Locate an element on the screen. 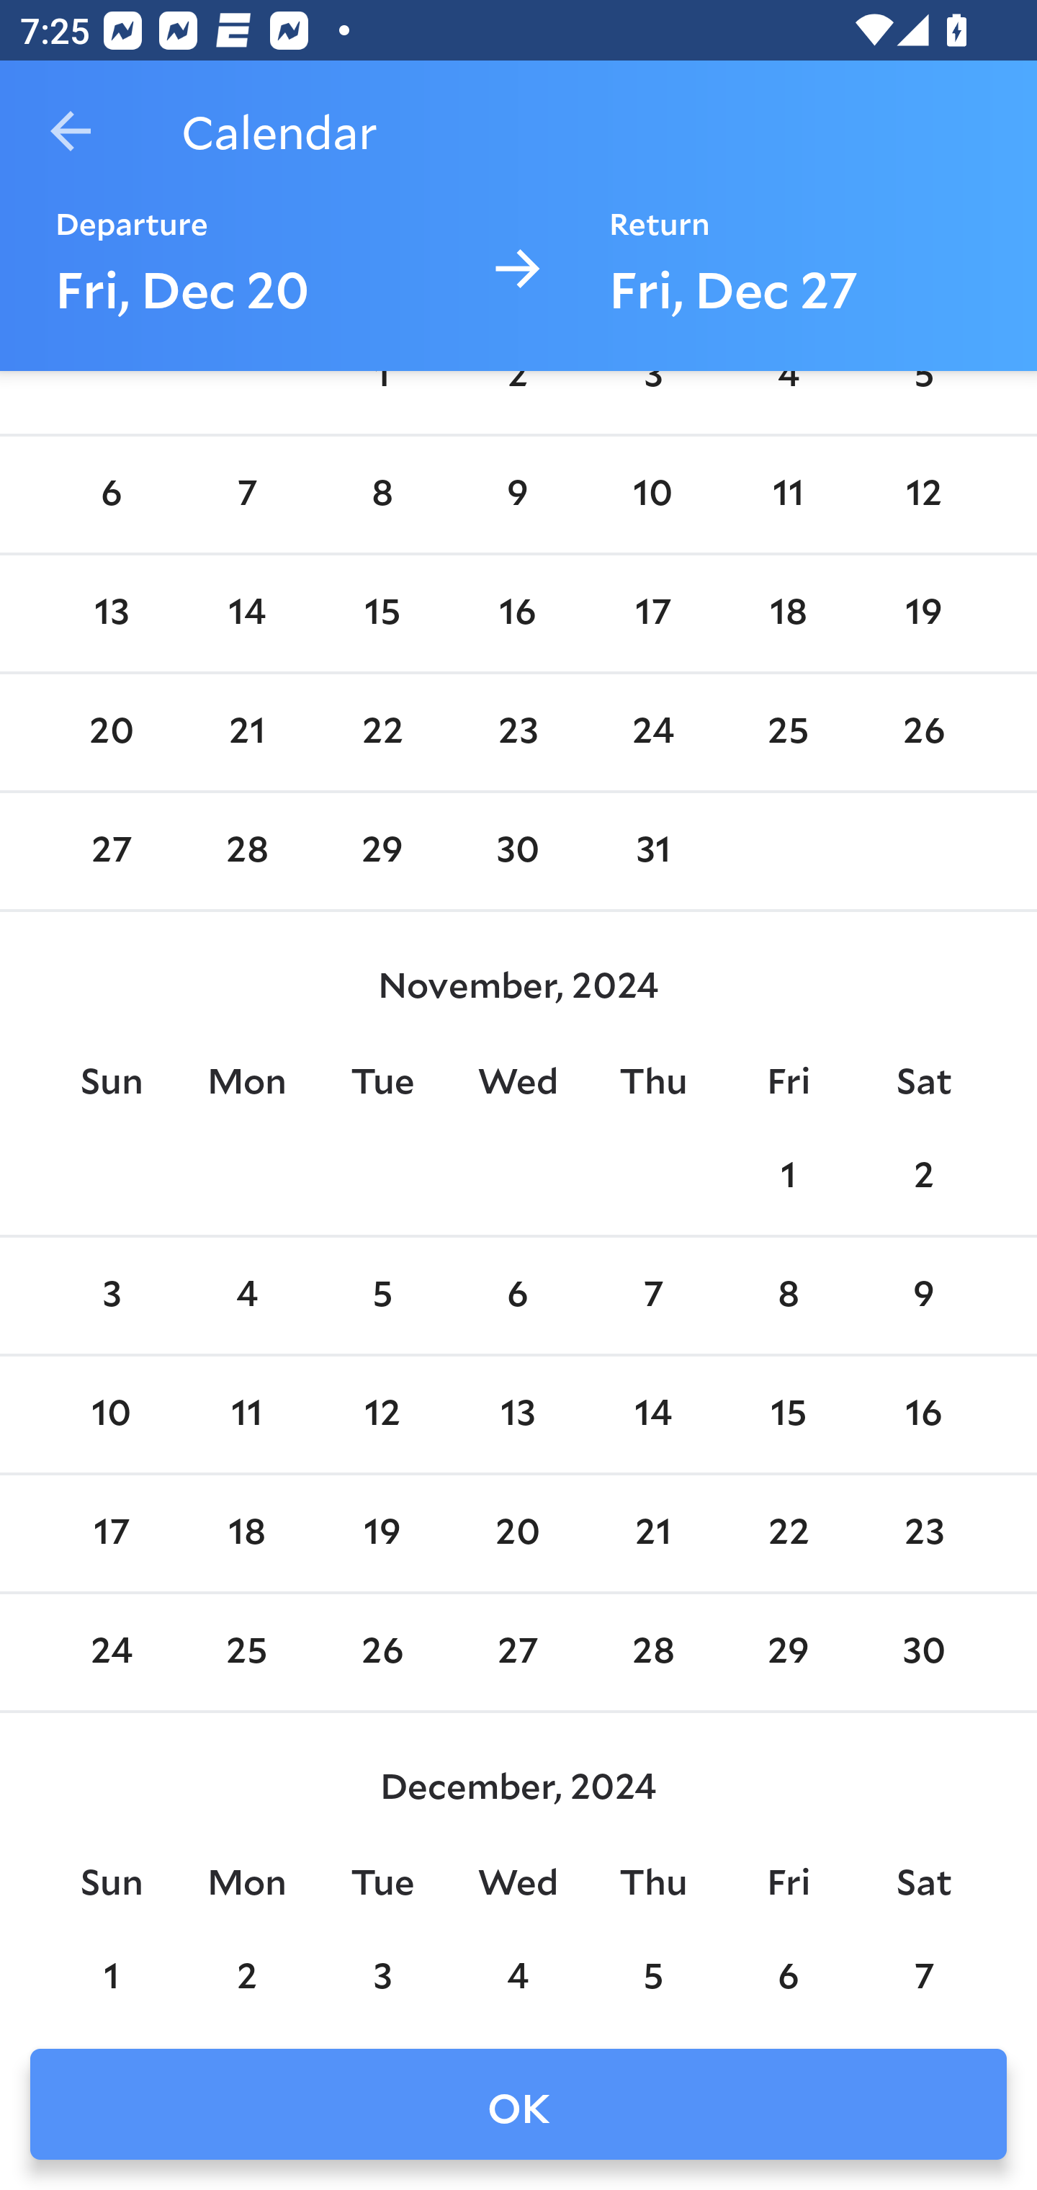  6 is located at coordinates (111, 494).